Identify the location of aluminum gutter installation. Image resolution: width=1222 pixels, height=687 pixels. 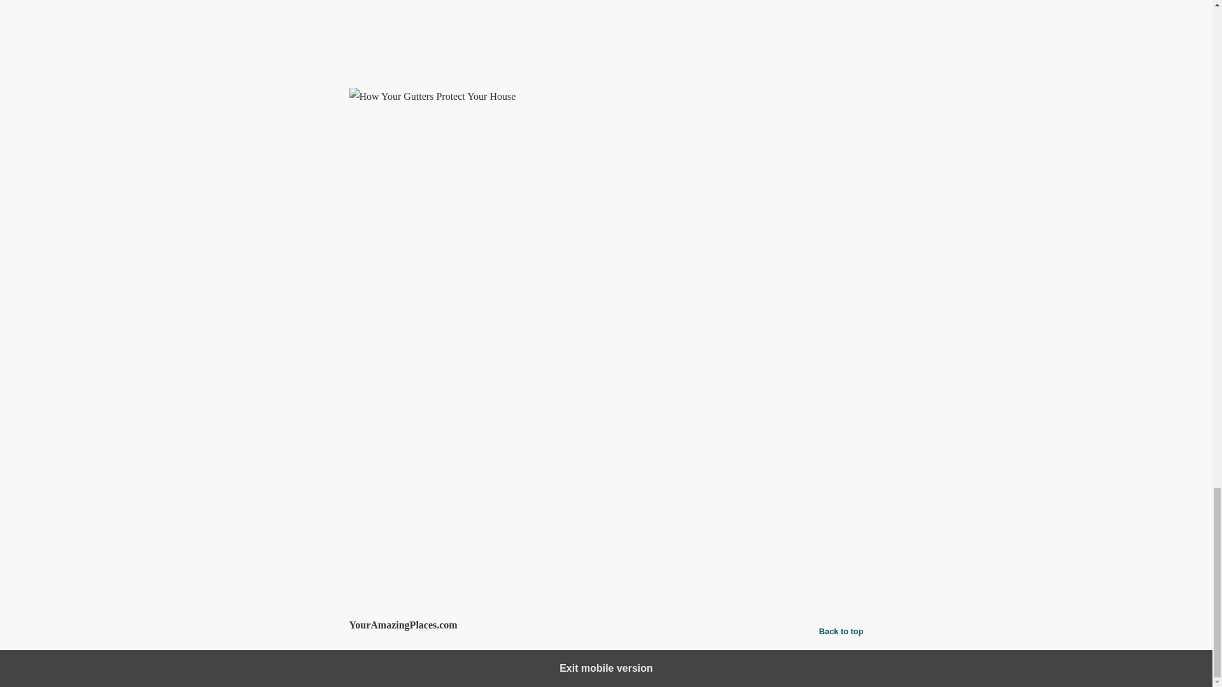
(658, 50).